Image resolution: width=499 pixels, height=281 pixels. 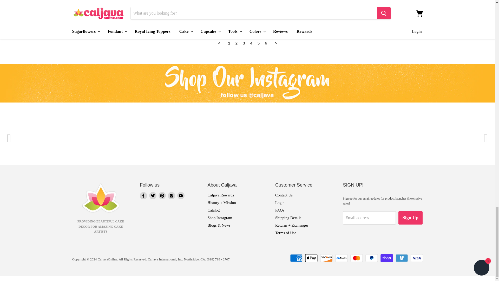 What do you see at coordinates (181, 196) in the screenshot?
I see `Youtube` at bounding box center [181, 196].